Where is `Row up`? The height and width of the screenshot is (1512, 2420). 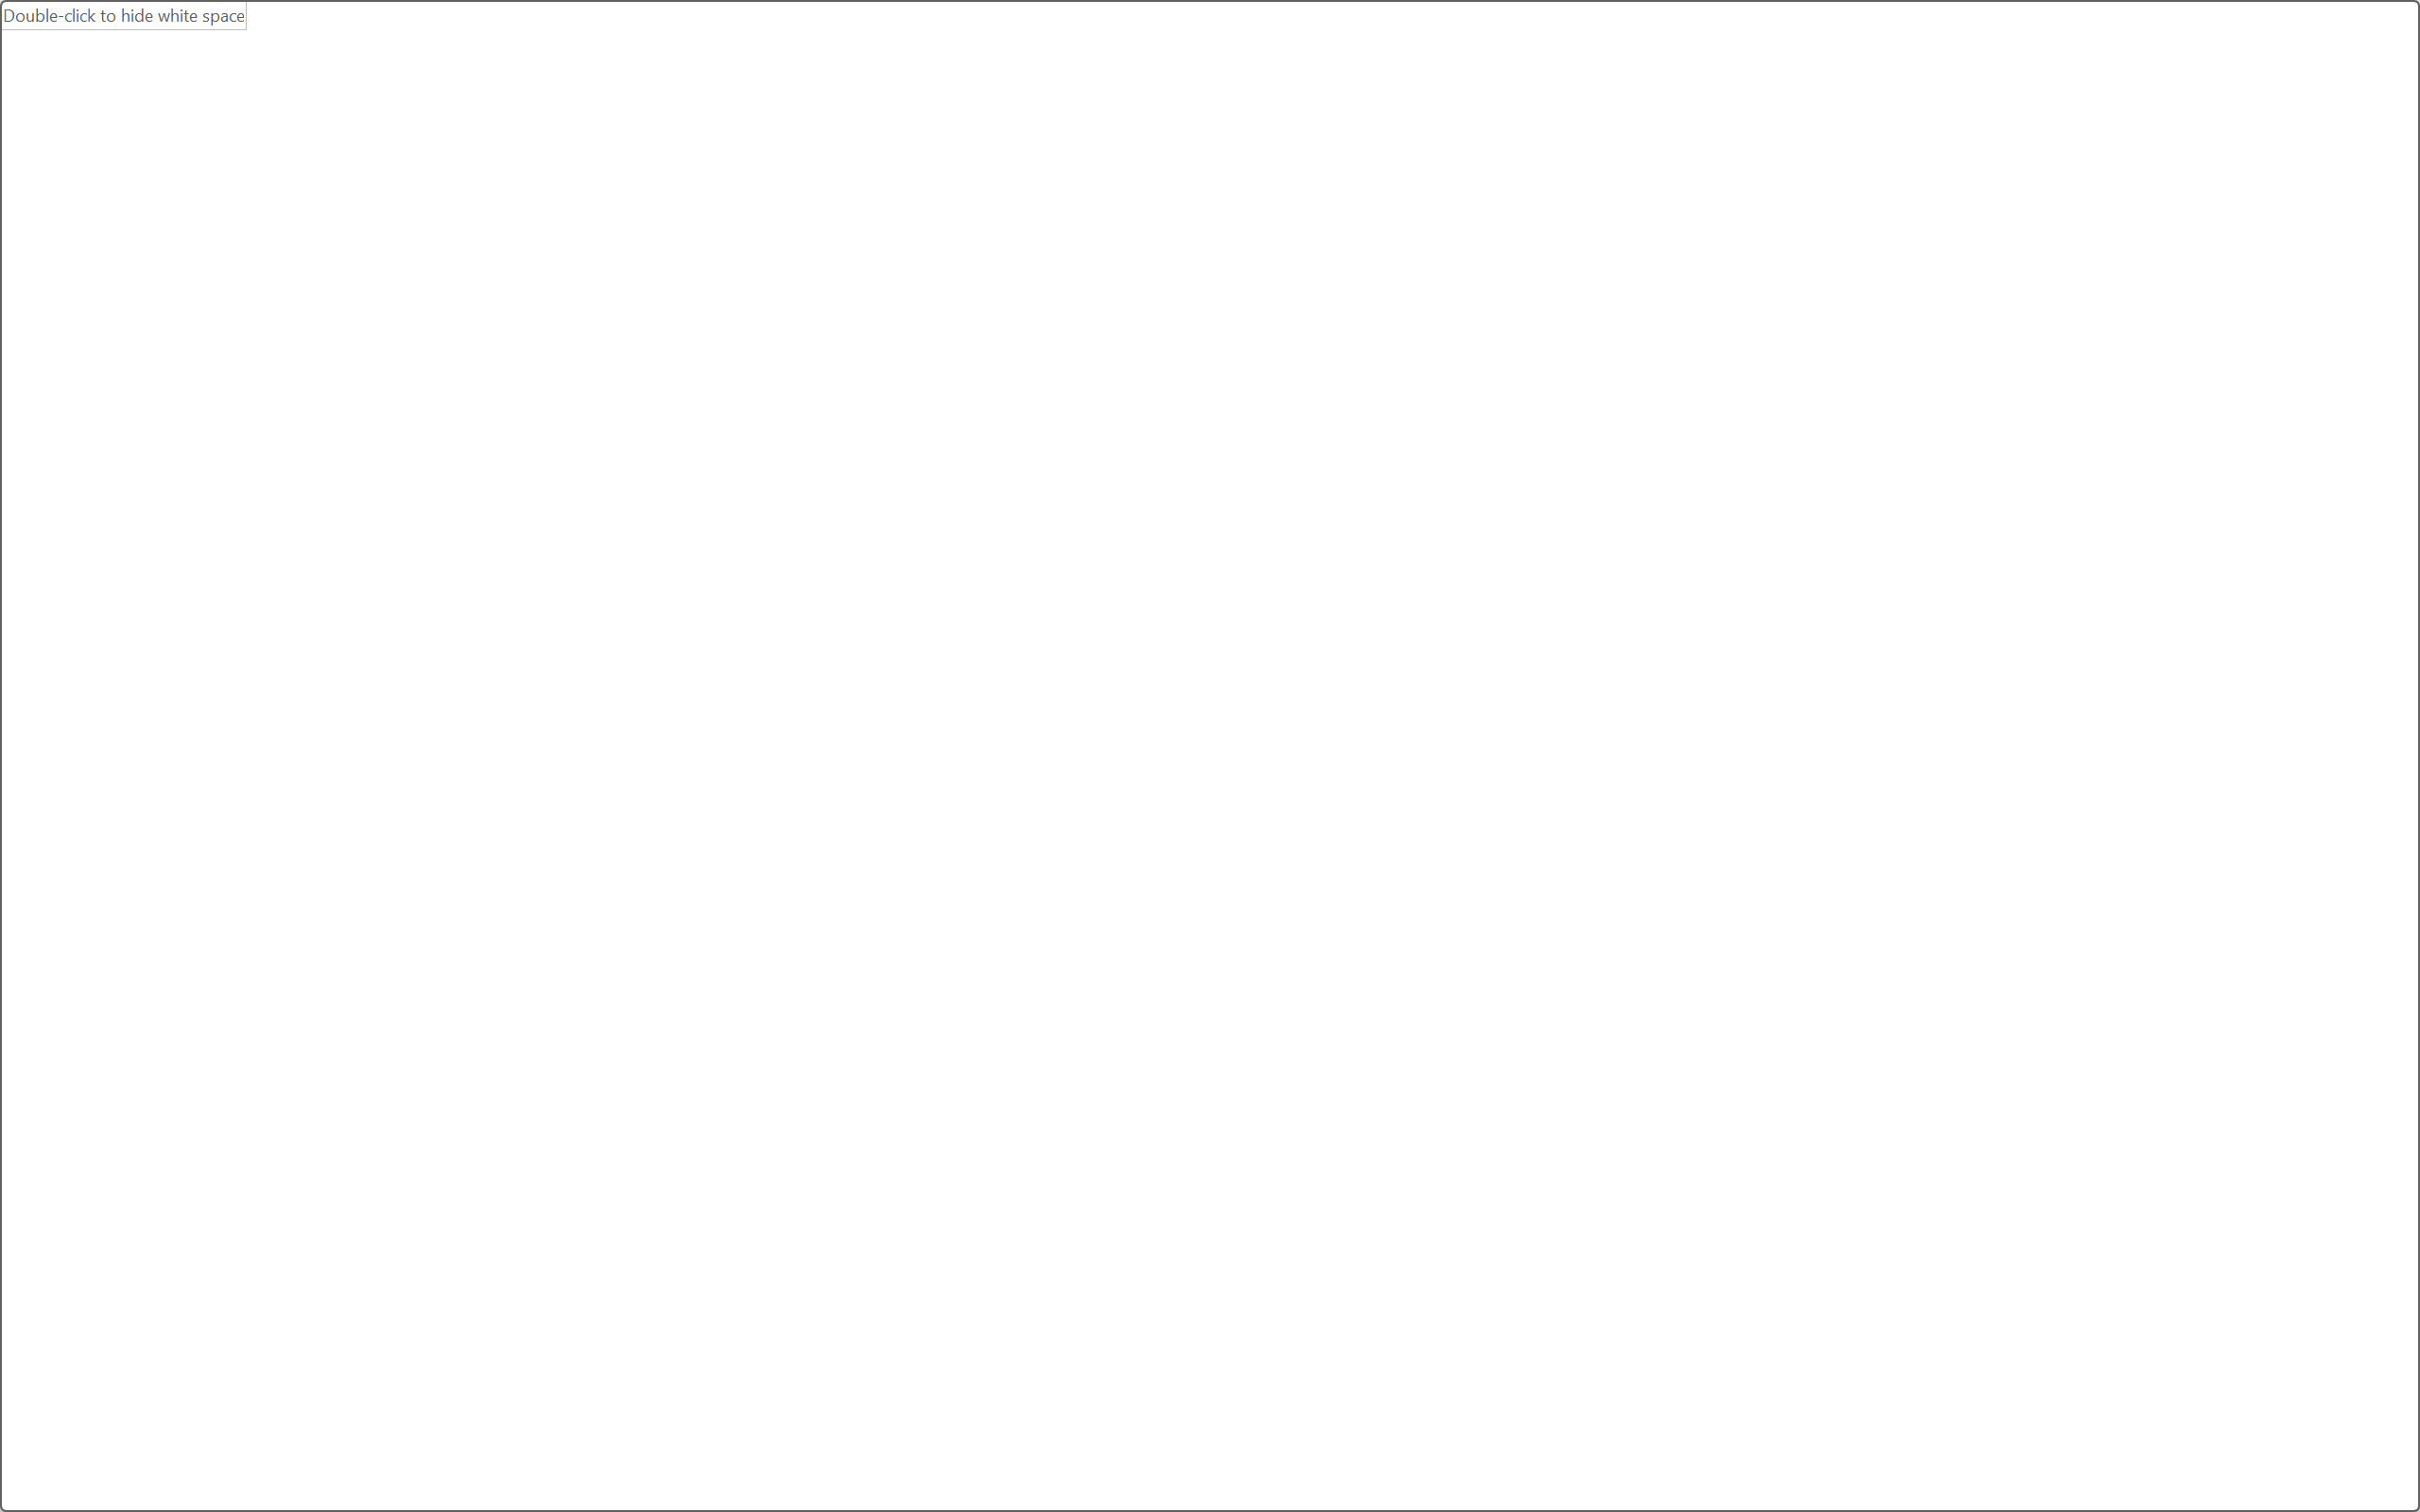
Row up is located at coordinates (1705, 142).